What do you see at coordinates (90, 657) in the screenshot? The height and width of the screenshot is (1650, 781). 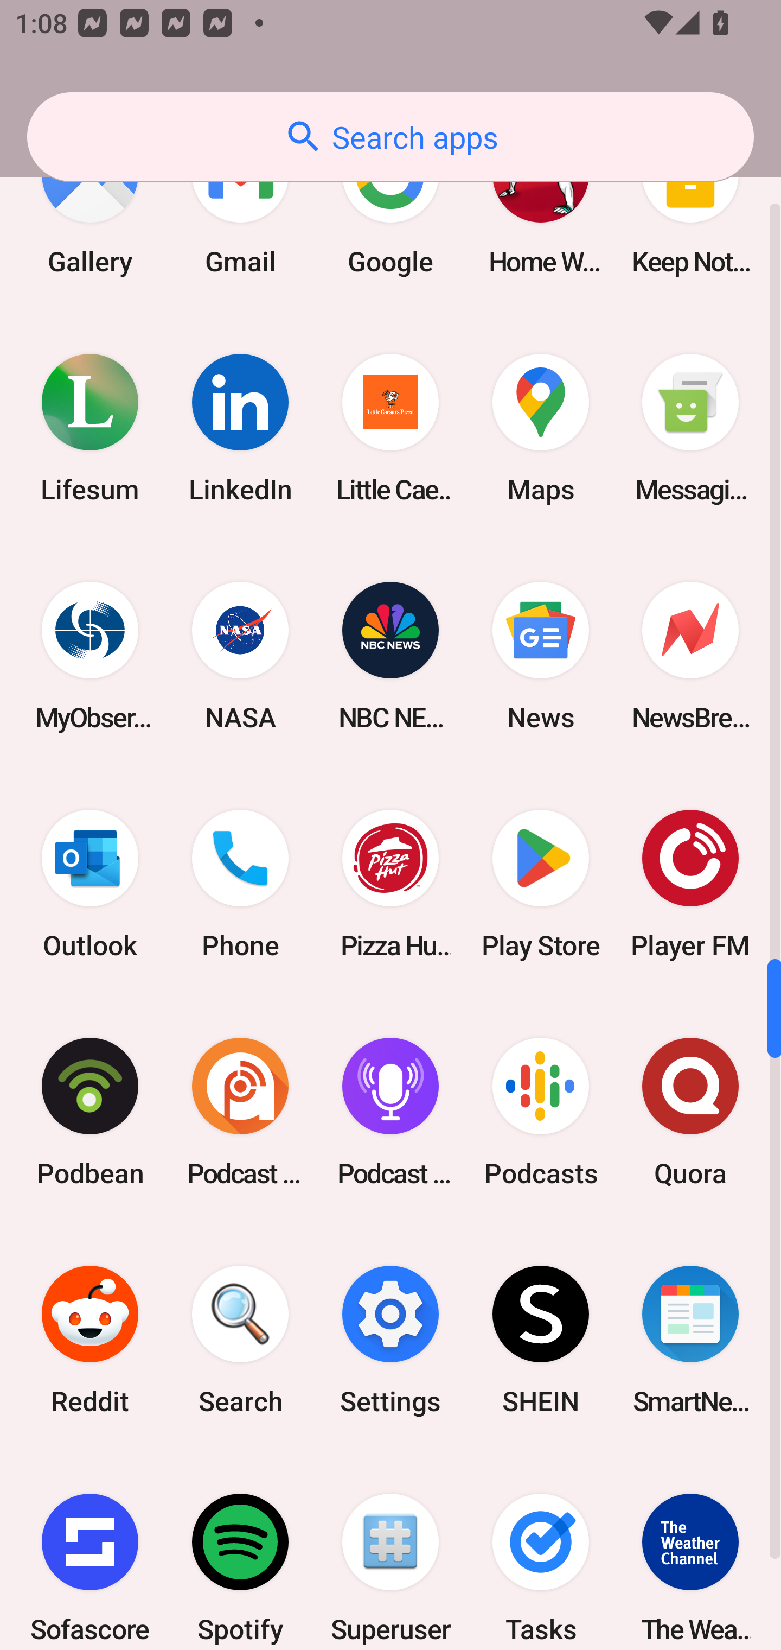 I see `MyObservatory` at bounding box center [90, 657].